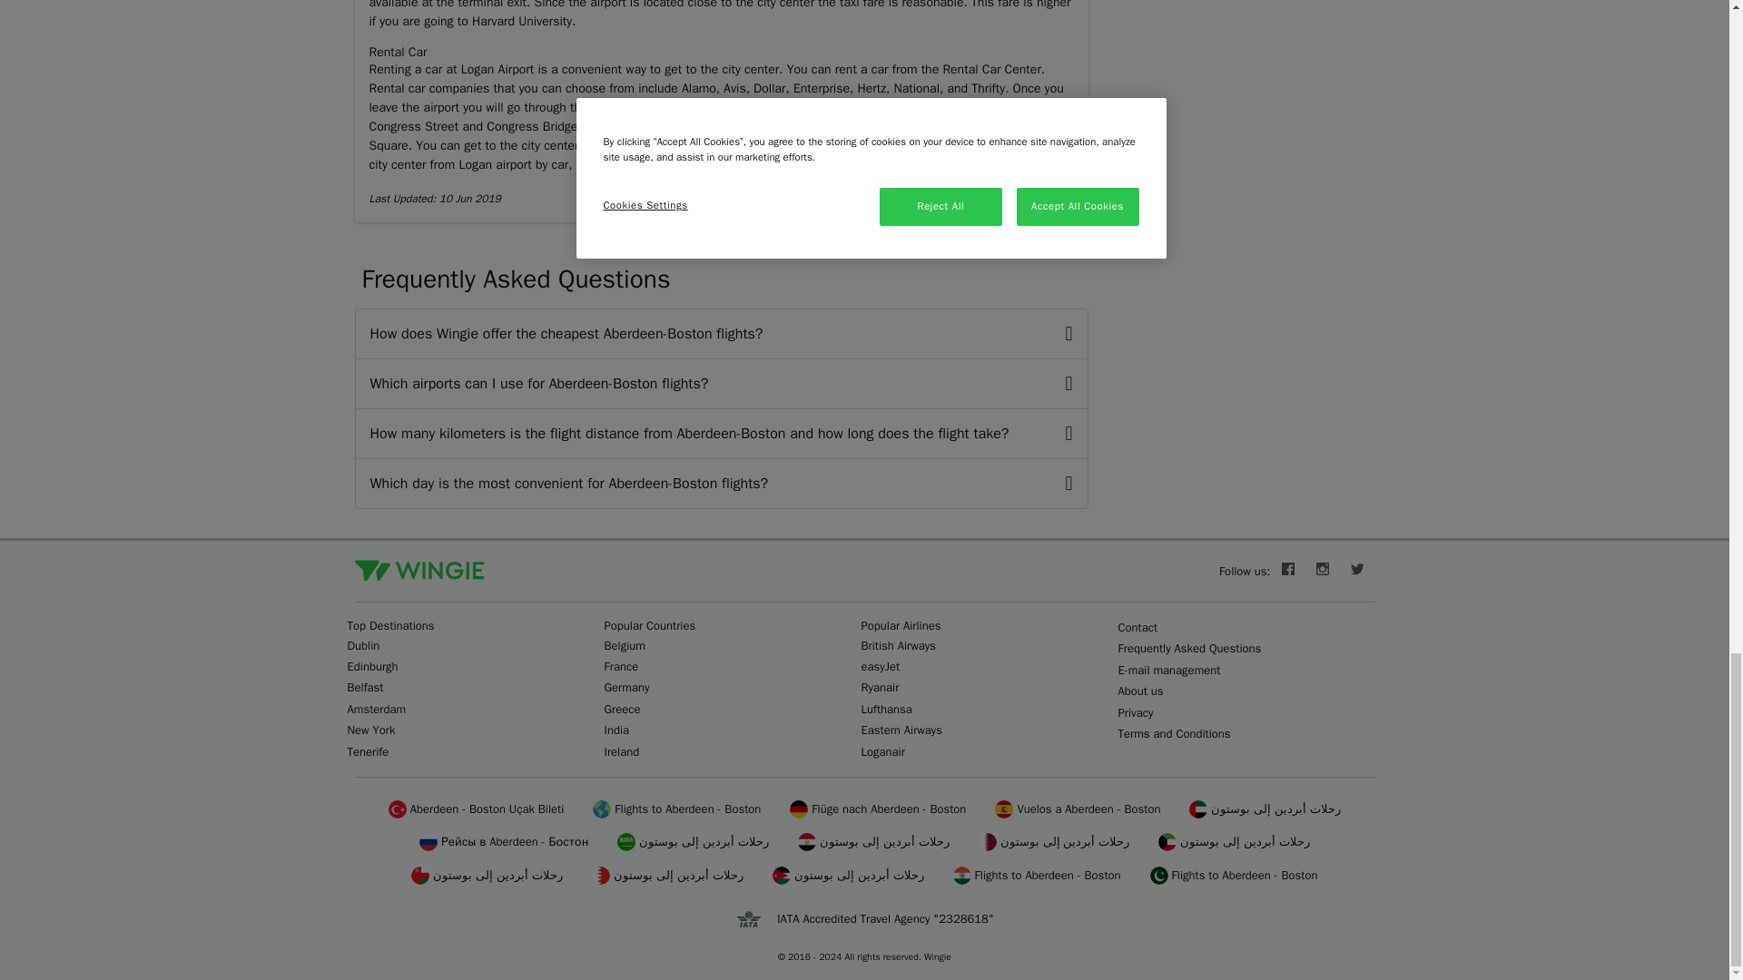  What do you see at coordinates (627, 687) in the screenshot?
I see `Germany` at bounding box center [627, 687].